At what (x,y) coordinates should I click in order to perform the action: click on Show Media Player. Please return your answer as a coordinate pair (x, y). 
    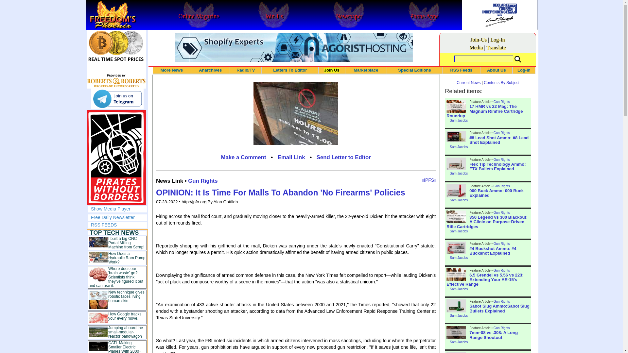
    Looking at the image, I should click on (111, 209).